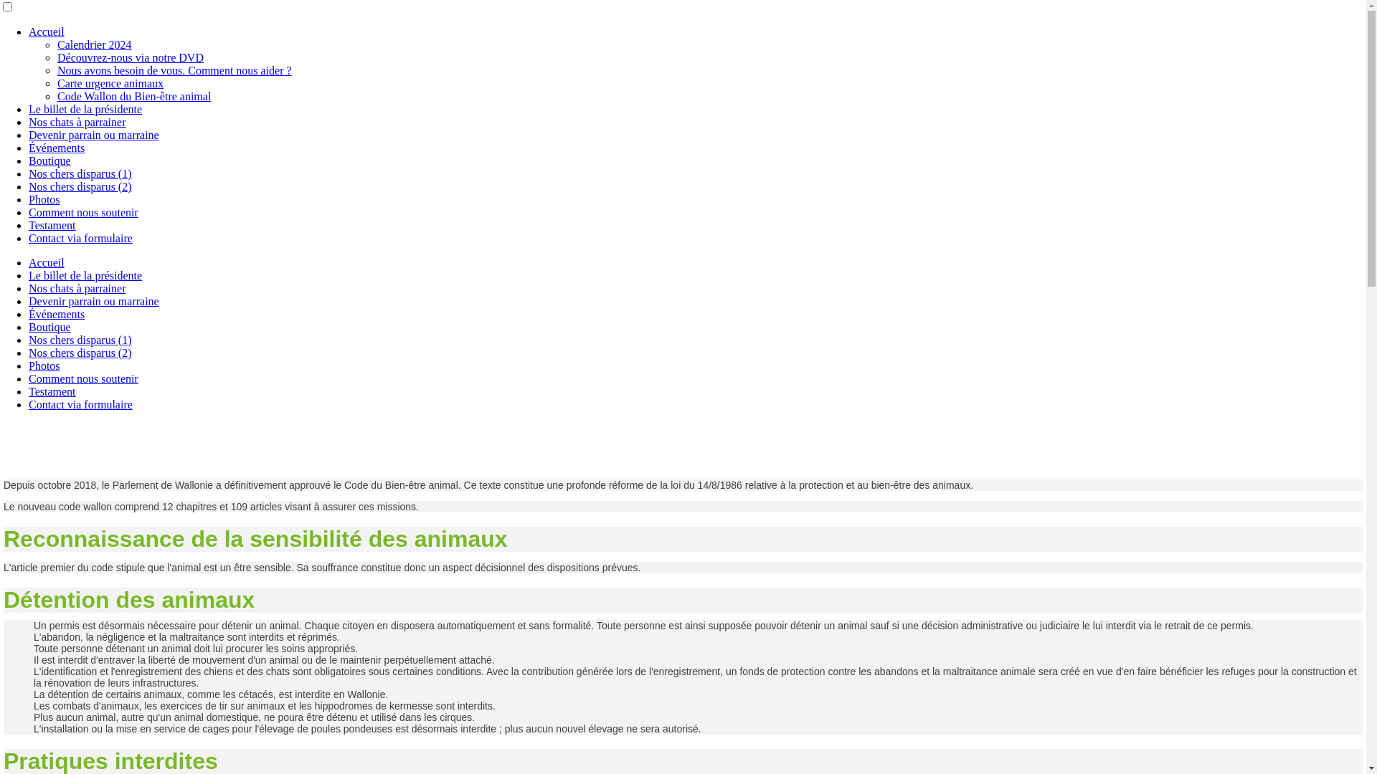 Image resolution: width=1377 pixels, height=774 pixels. What do you see at coordinates (50, 161) in the screenshot?
I see `Boutique` at bounding box center [50, 161].